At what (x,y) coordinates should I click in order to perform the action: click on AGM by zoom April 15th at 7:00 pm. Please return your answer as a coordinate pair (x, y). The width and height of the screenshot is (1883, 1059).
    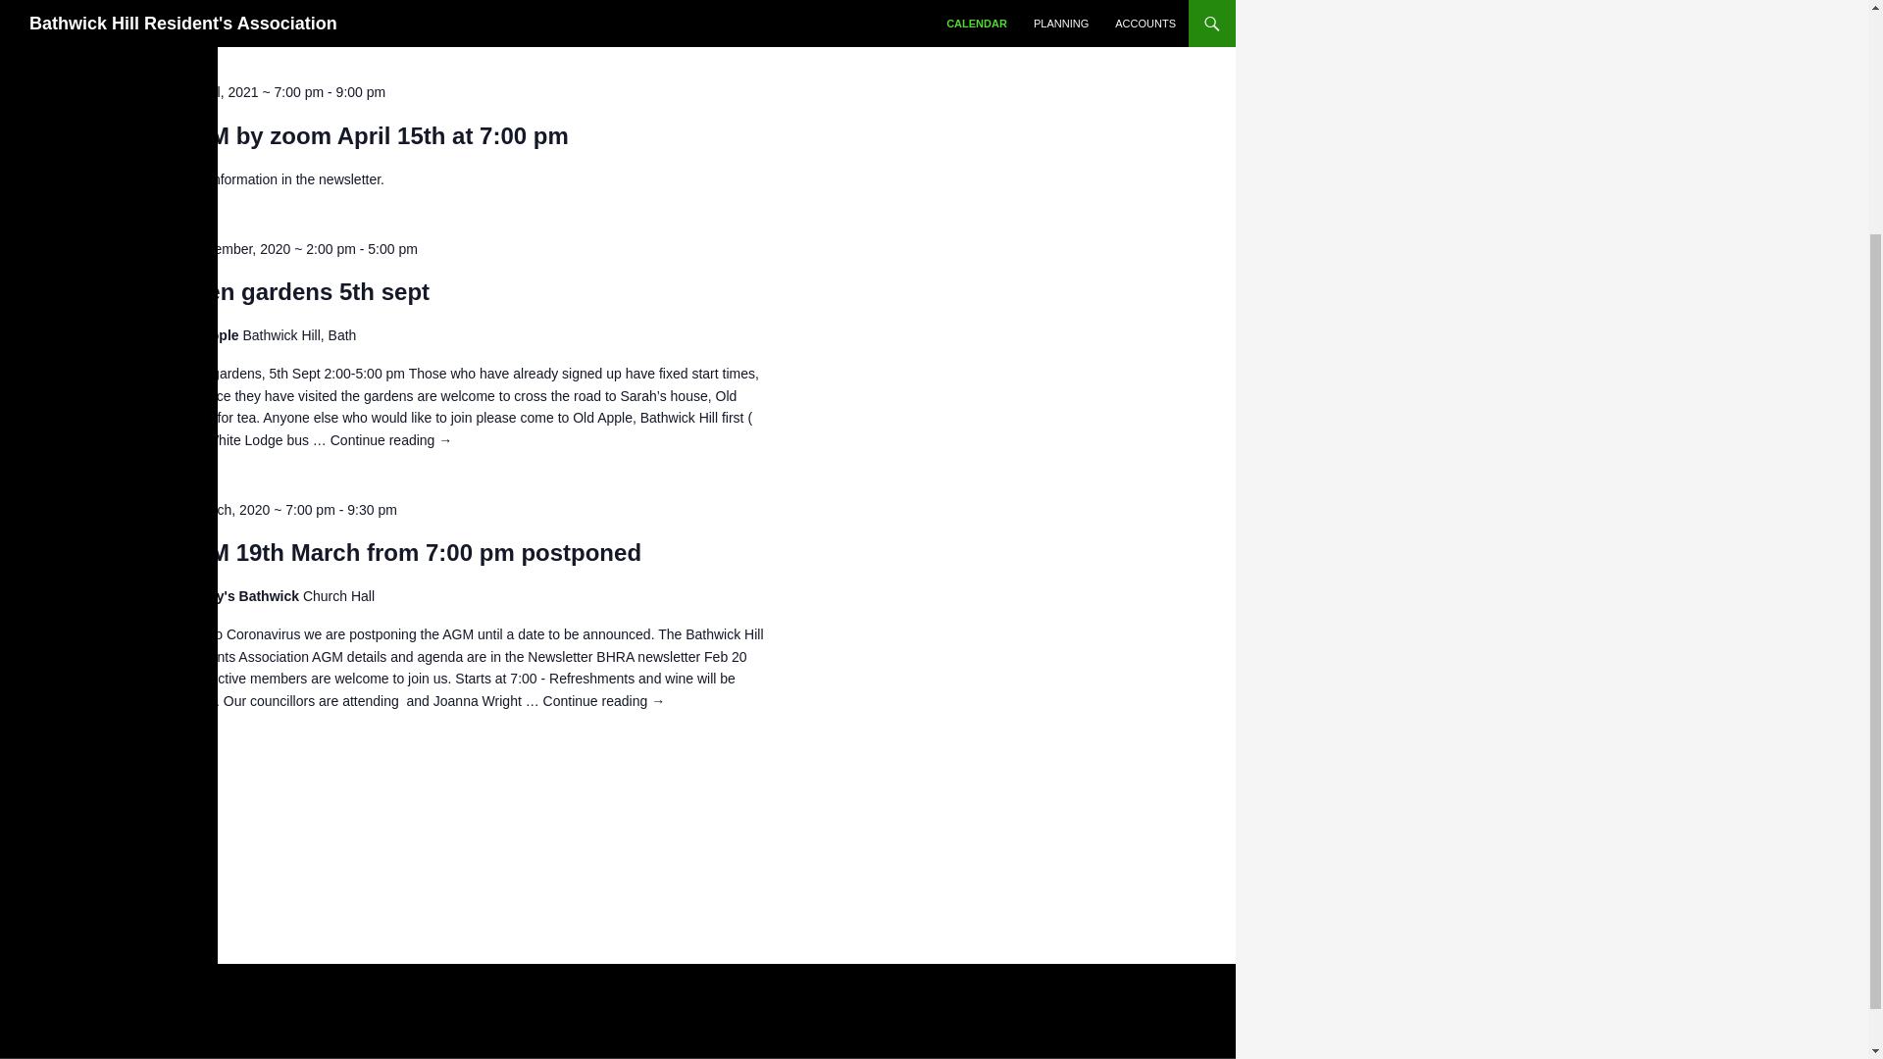
    Looking at the image, I should click on (371, 136).